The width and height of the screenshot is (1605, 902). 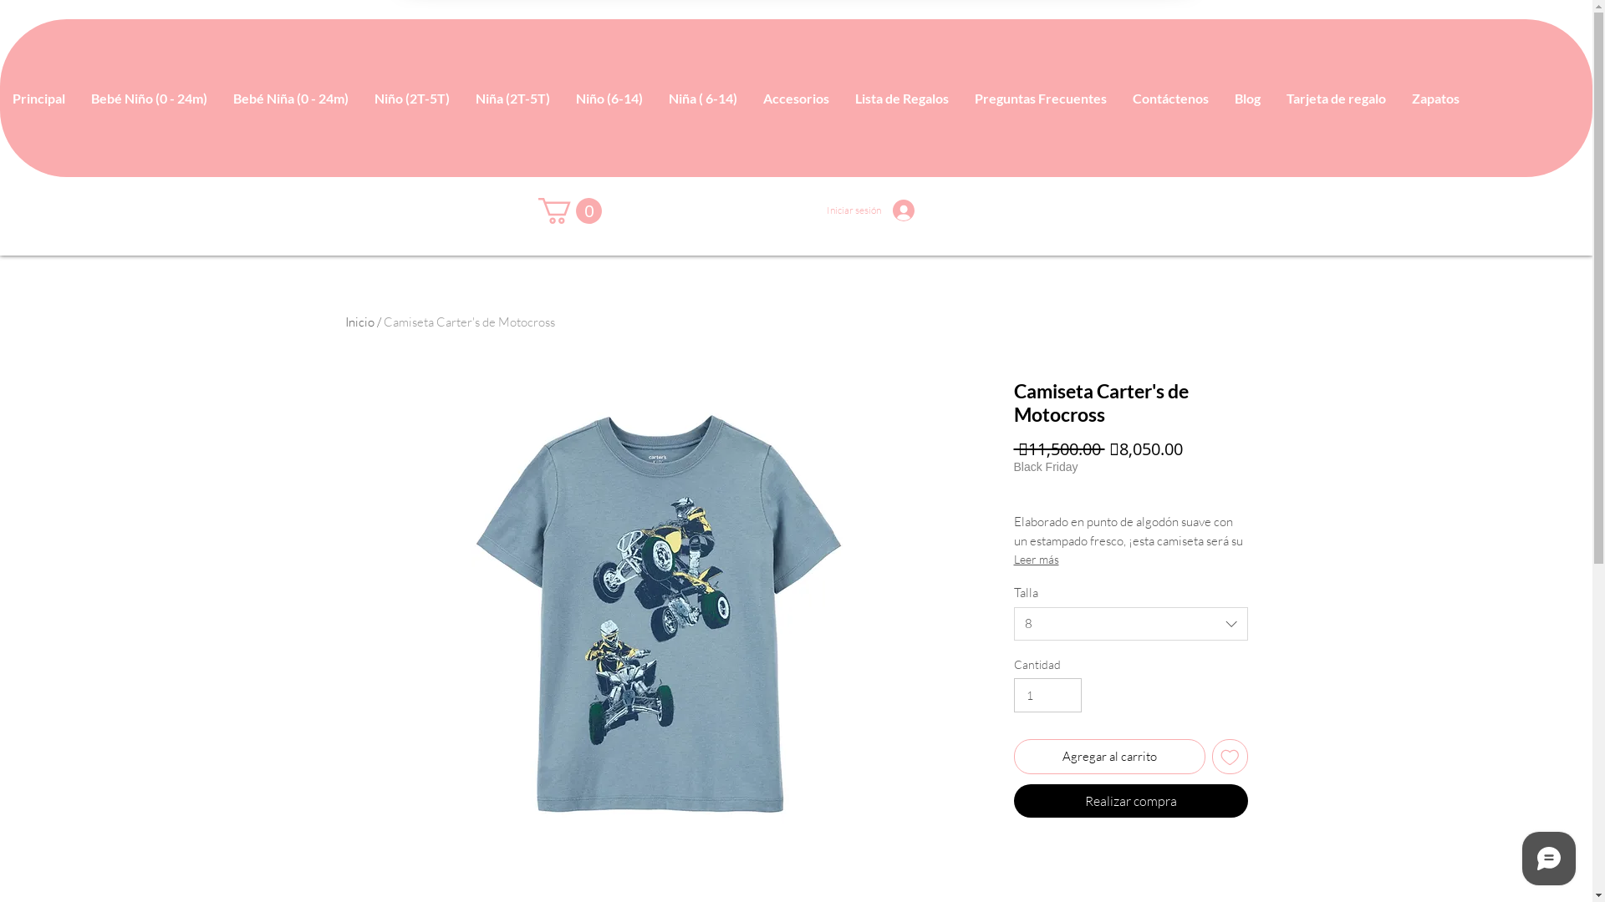 What do you see at coordinates (1040, 99) in the screenshot?
I see `Preguntas Frecuentes` at bounding box center [1040, 99].